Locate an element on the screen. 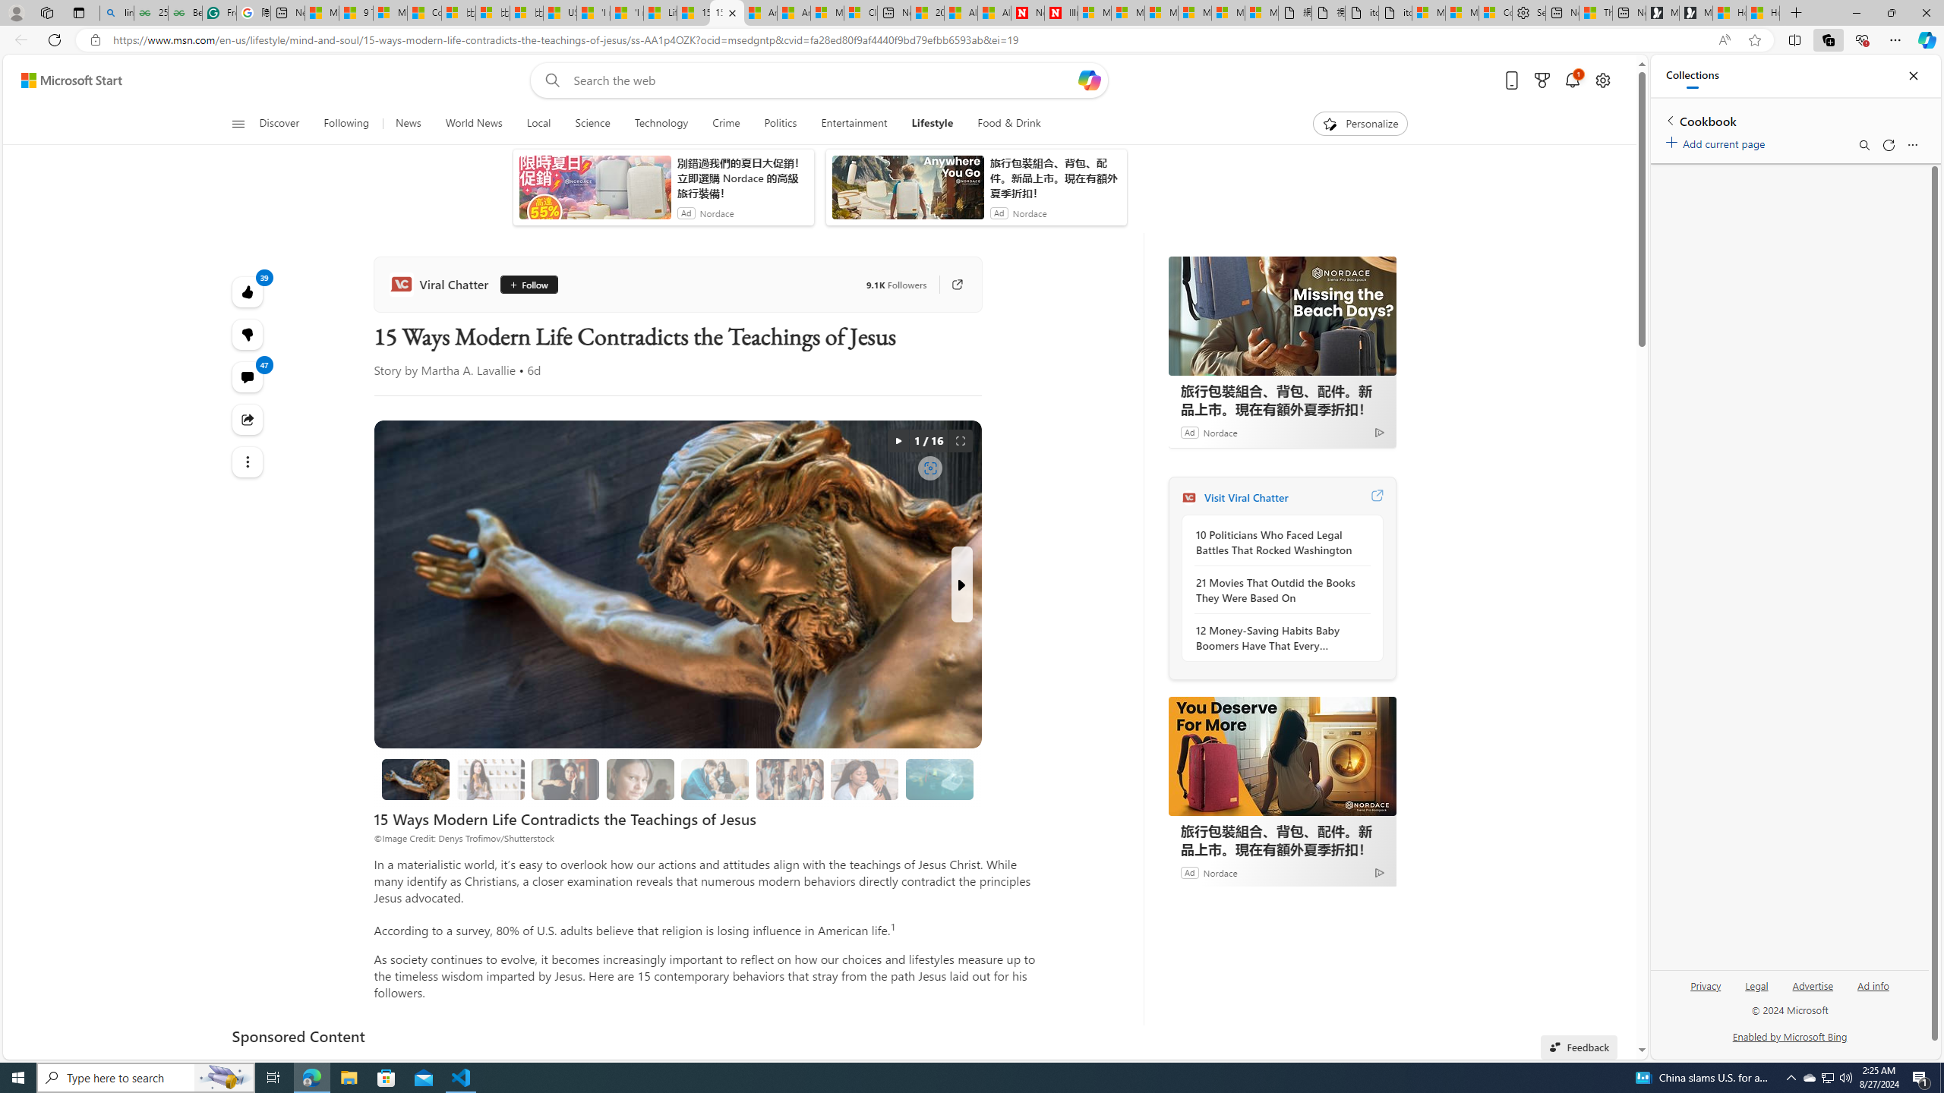 This screenshot has height=1093, width=1944. Free AI Writing Assistance for Students | Grammarly is located at coordinates (219, 13).